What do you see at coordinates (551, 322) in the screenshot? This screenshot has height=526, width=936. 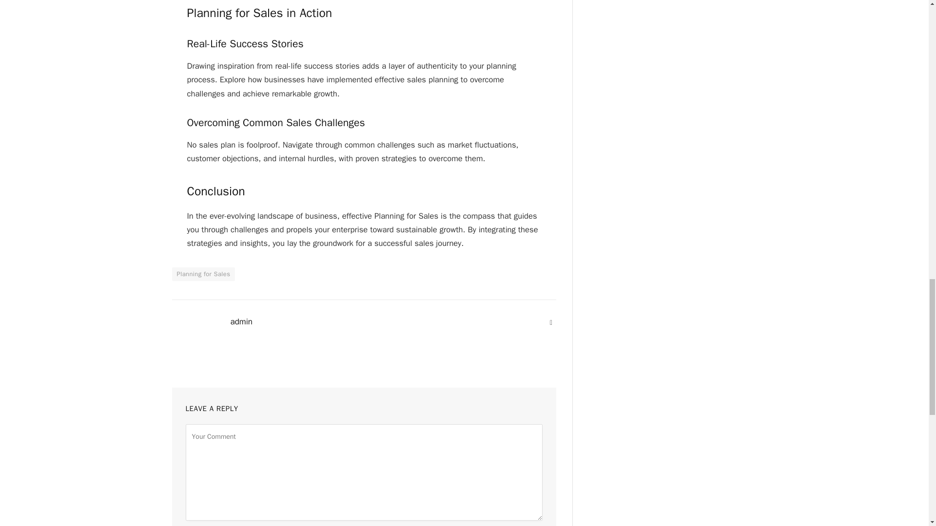 I see `Website` at bounding box center [551, 322].